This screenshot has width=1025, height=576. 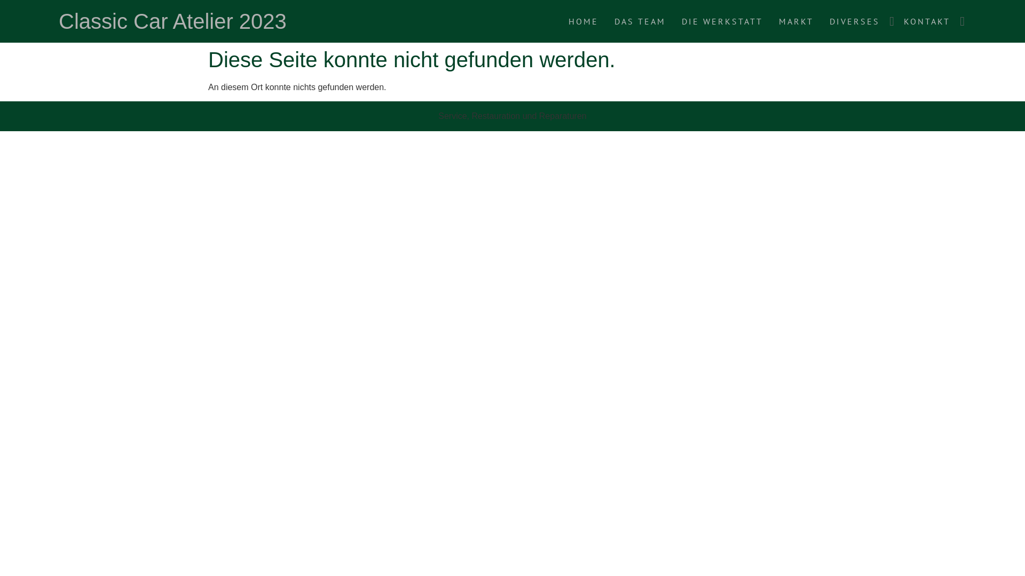 I want to click on Classic Car Atelier 2023, so click(x=173, y=21).